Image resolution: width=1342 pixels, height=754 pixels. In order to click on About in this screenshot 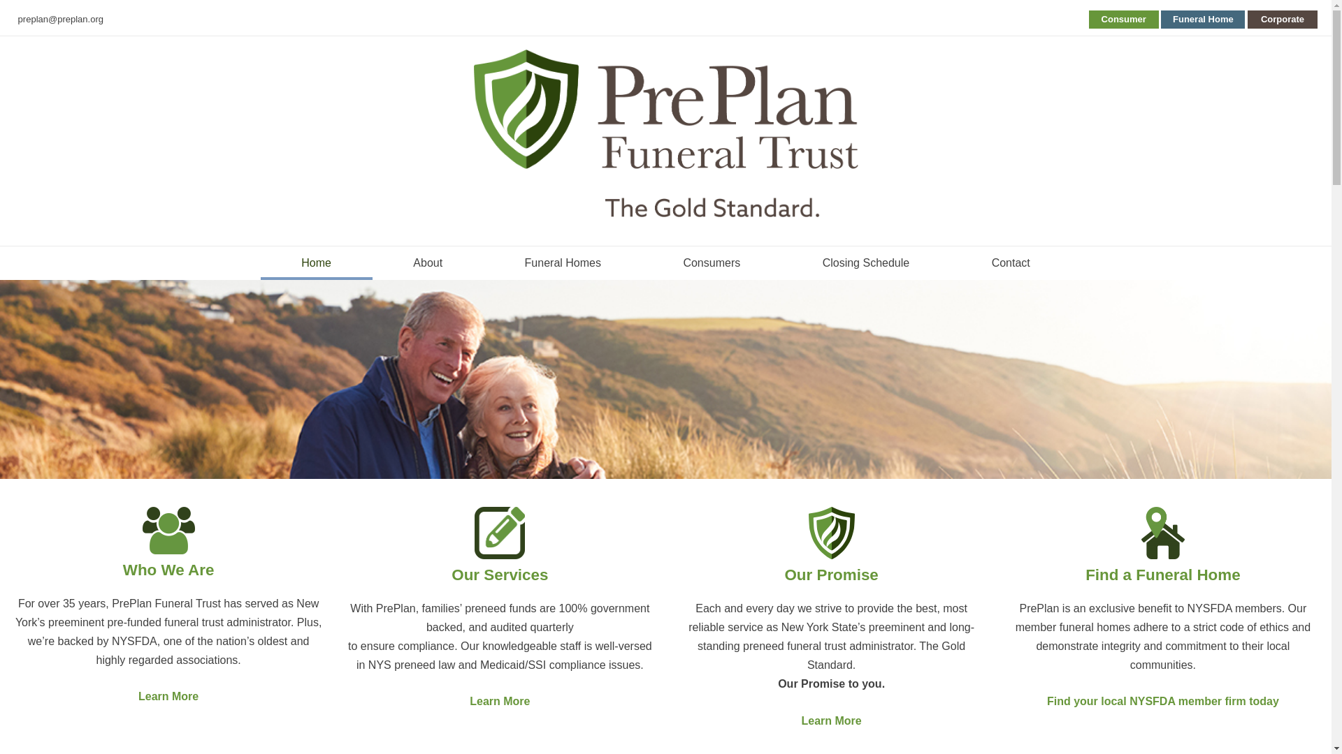, I will do `click(428, 263)`.